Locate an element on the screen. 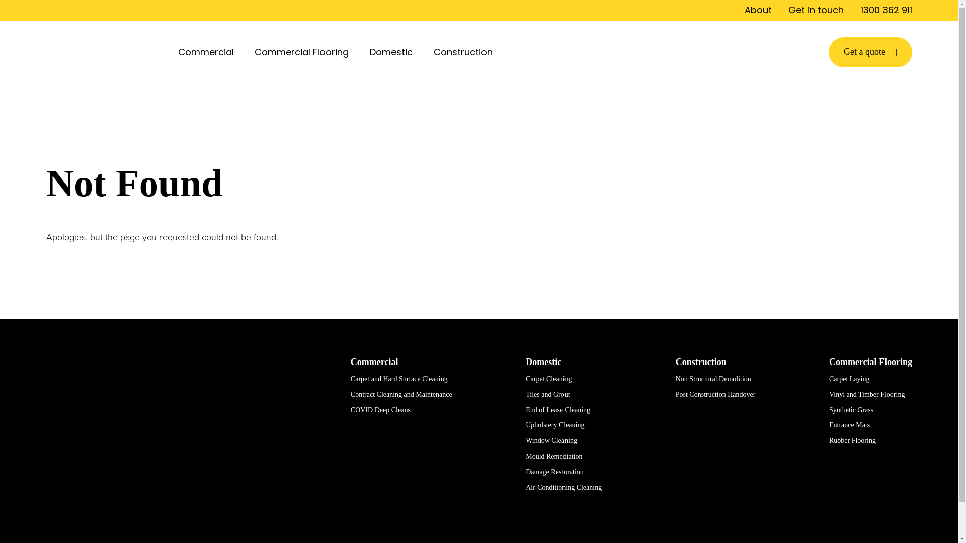 Image resolution: width=966 pixels, height=543 pixels. Contract Cleaning and Maintenance is located at coordinates (401, 394).